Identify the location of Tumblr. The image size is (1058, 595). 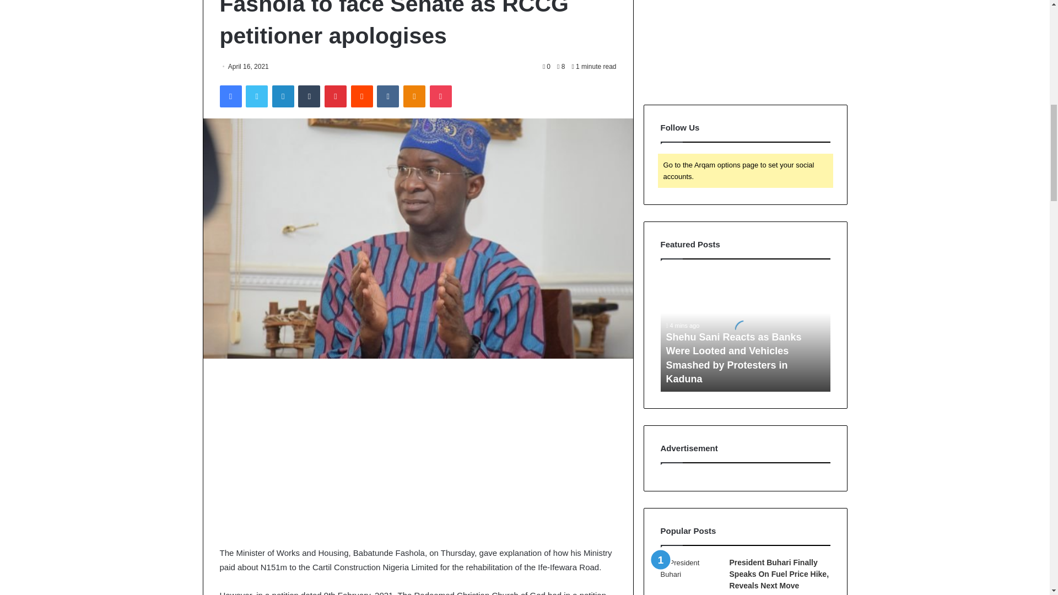
(309, 96).